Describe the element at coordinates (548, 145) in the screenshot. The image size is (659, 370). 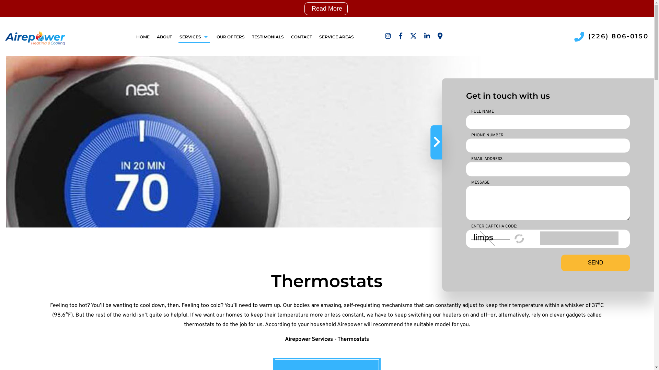
I see `Phone Number` at that location.